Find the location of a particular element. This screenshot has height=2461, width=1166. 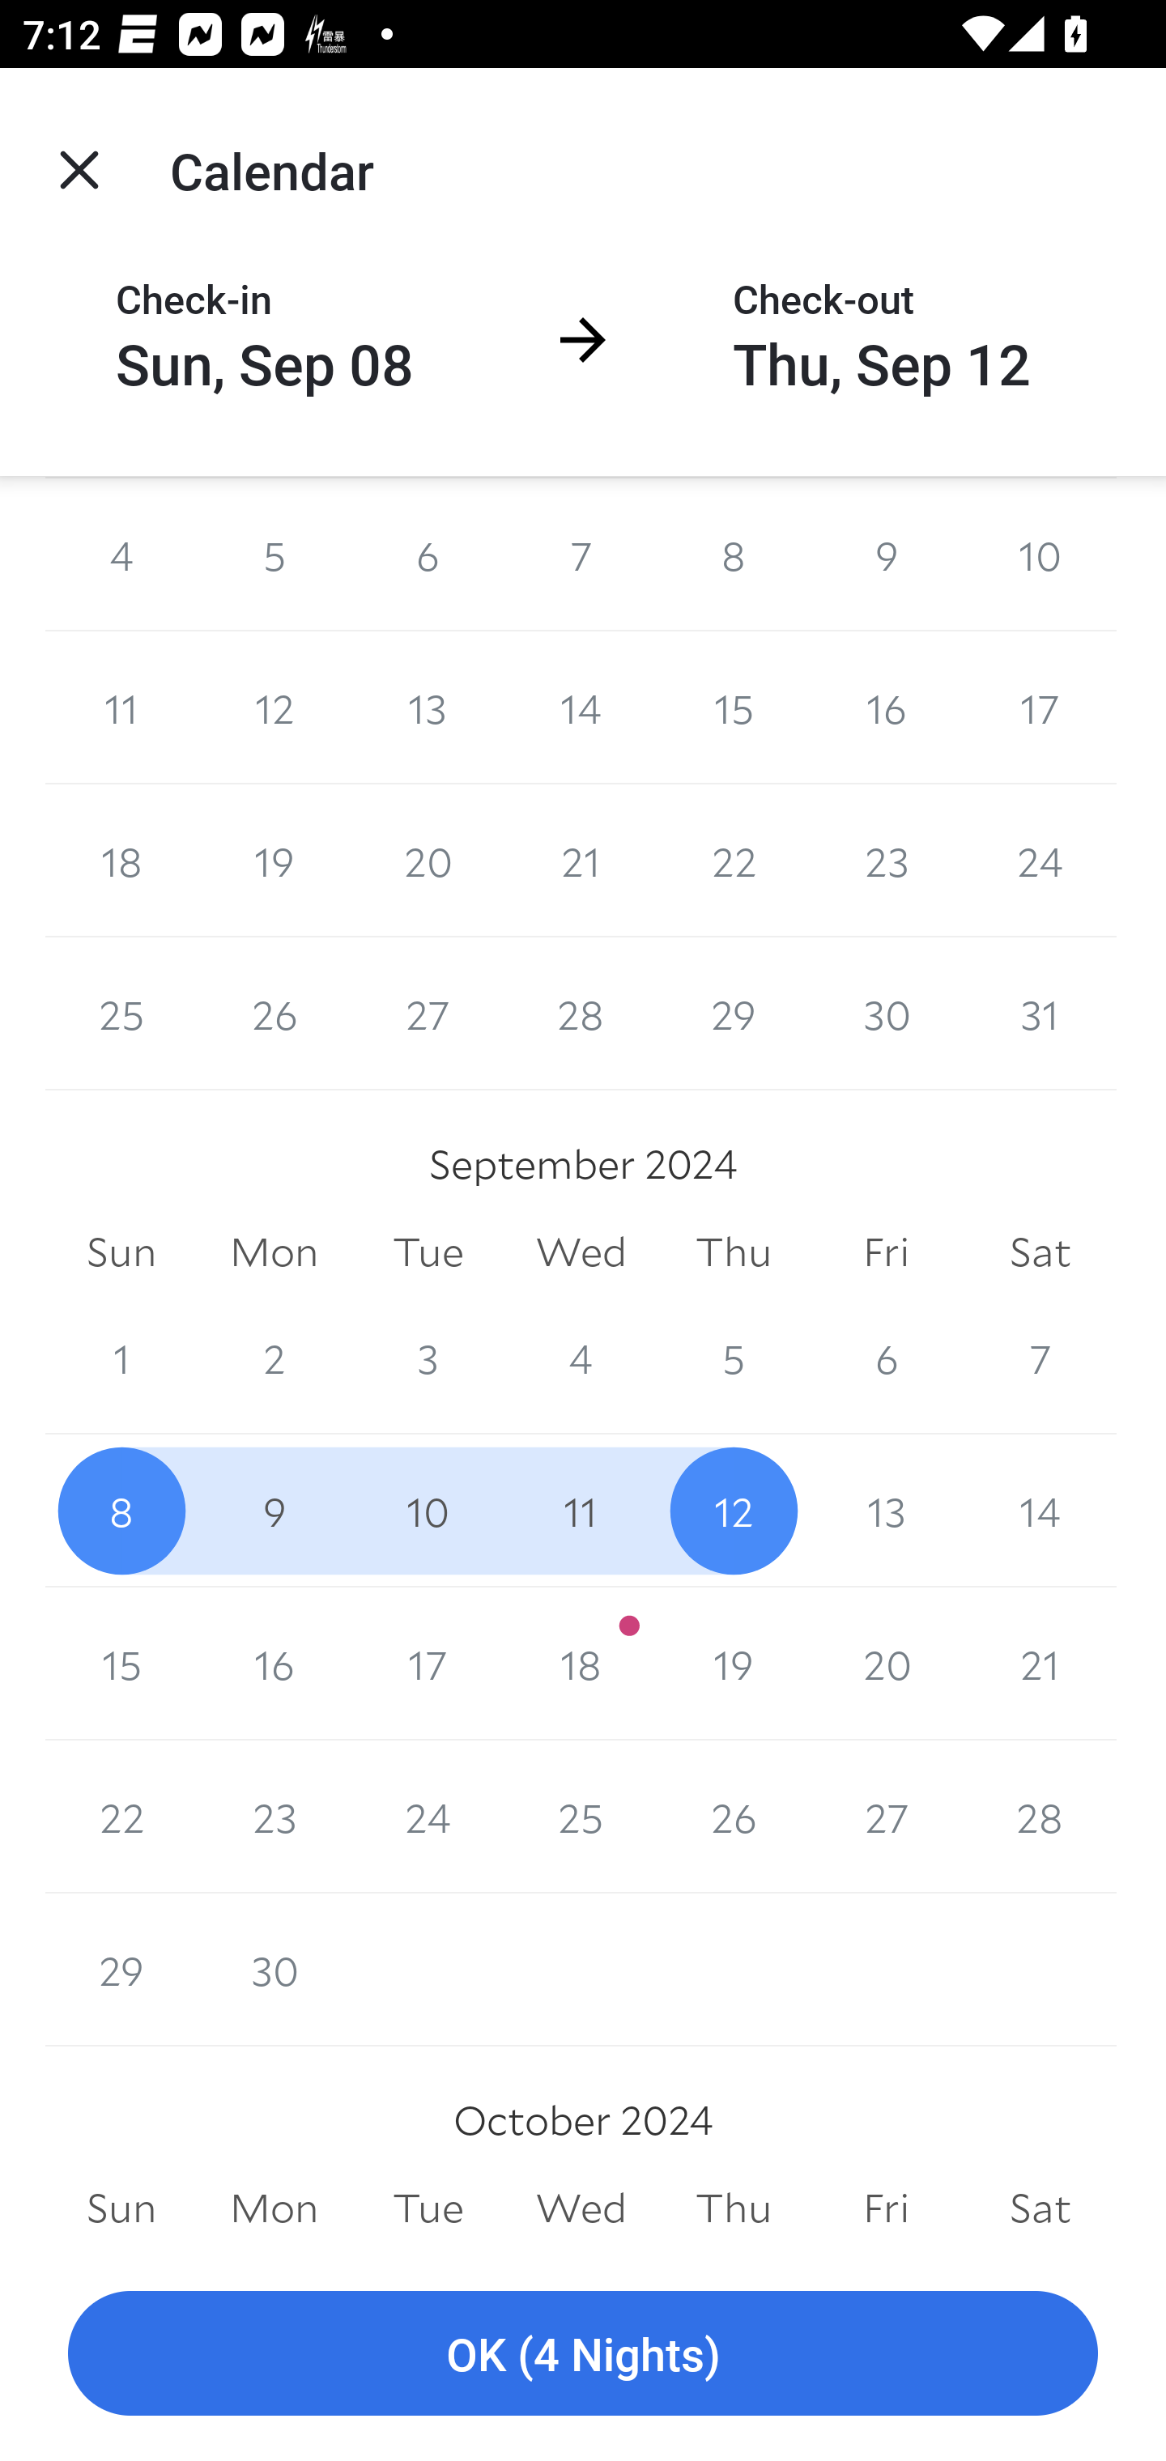

7 7 September 2024 is located at coordinates (1040, 1358).